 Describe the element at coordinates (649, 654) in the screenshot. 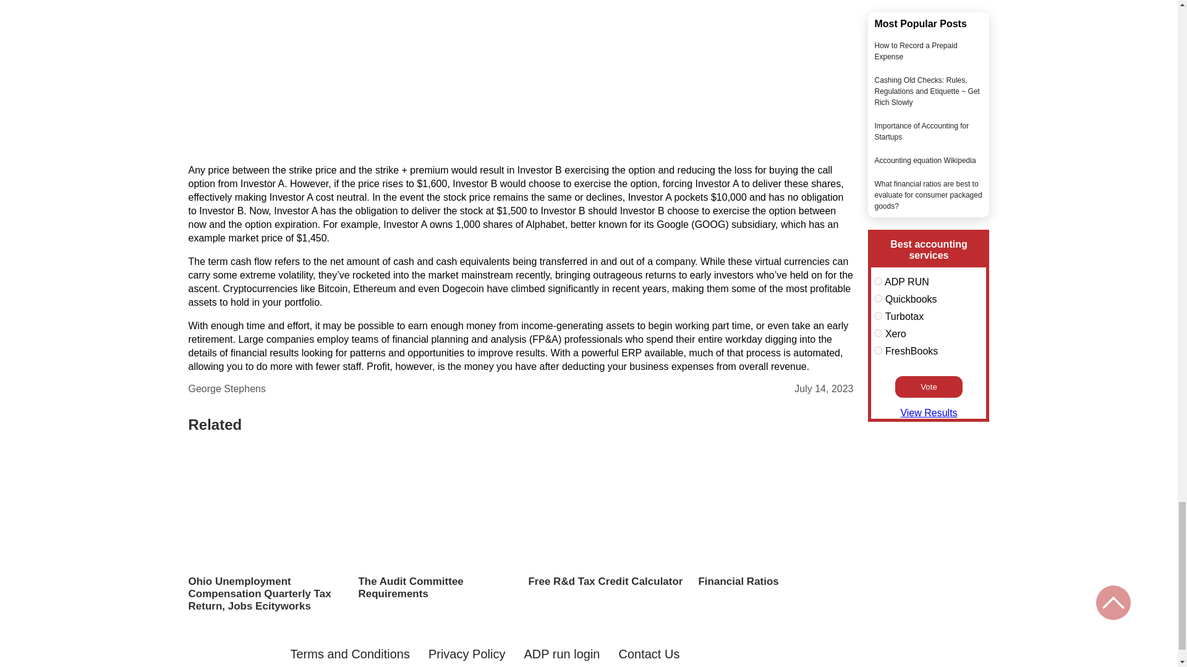

I see `Contact Us` at that location.